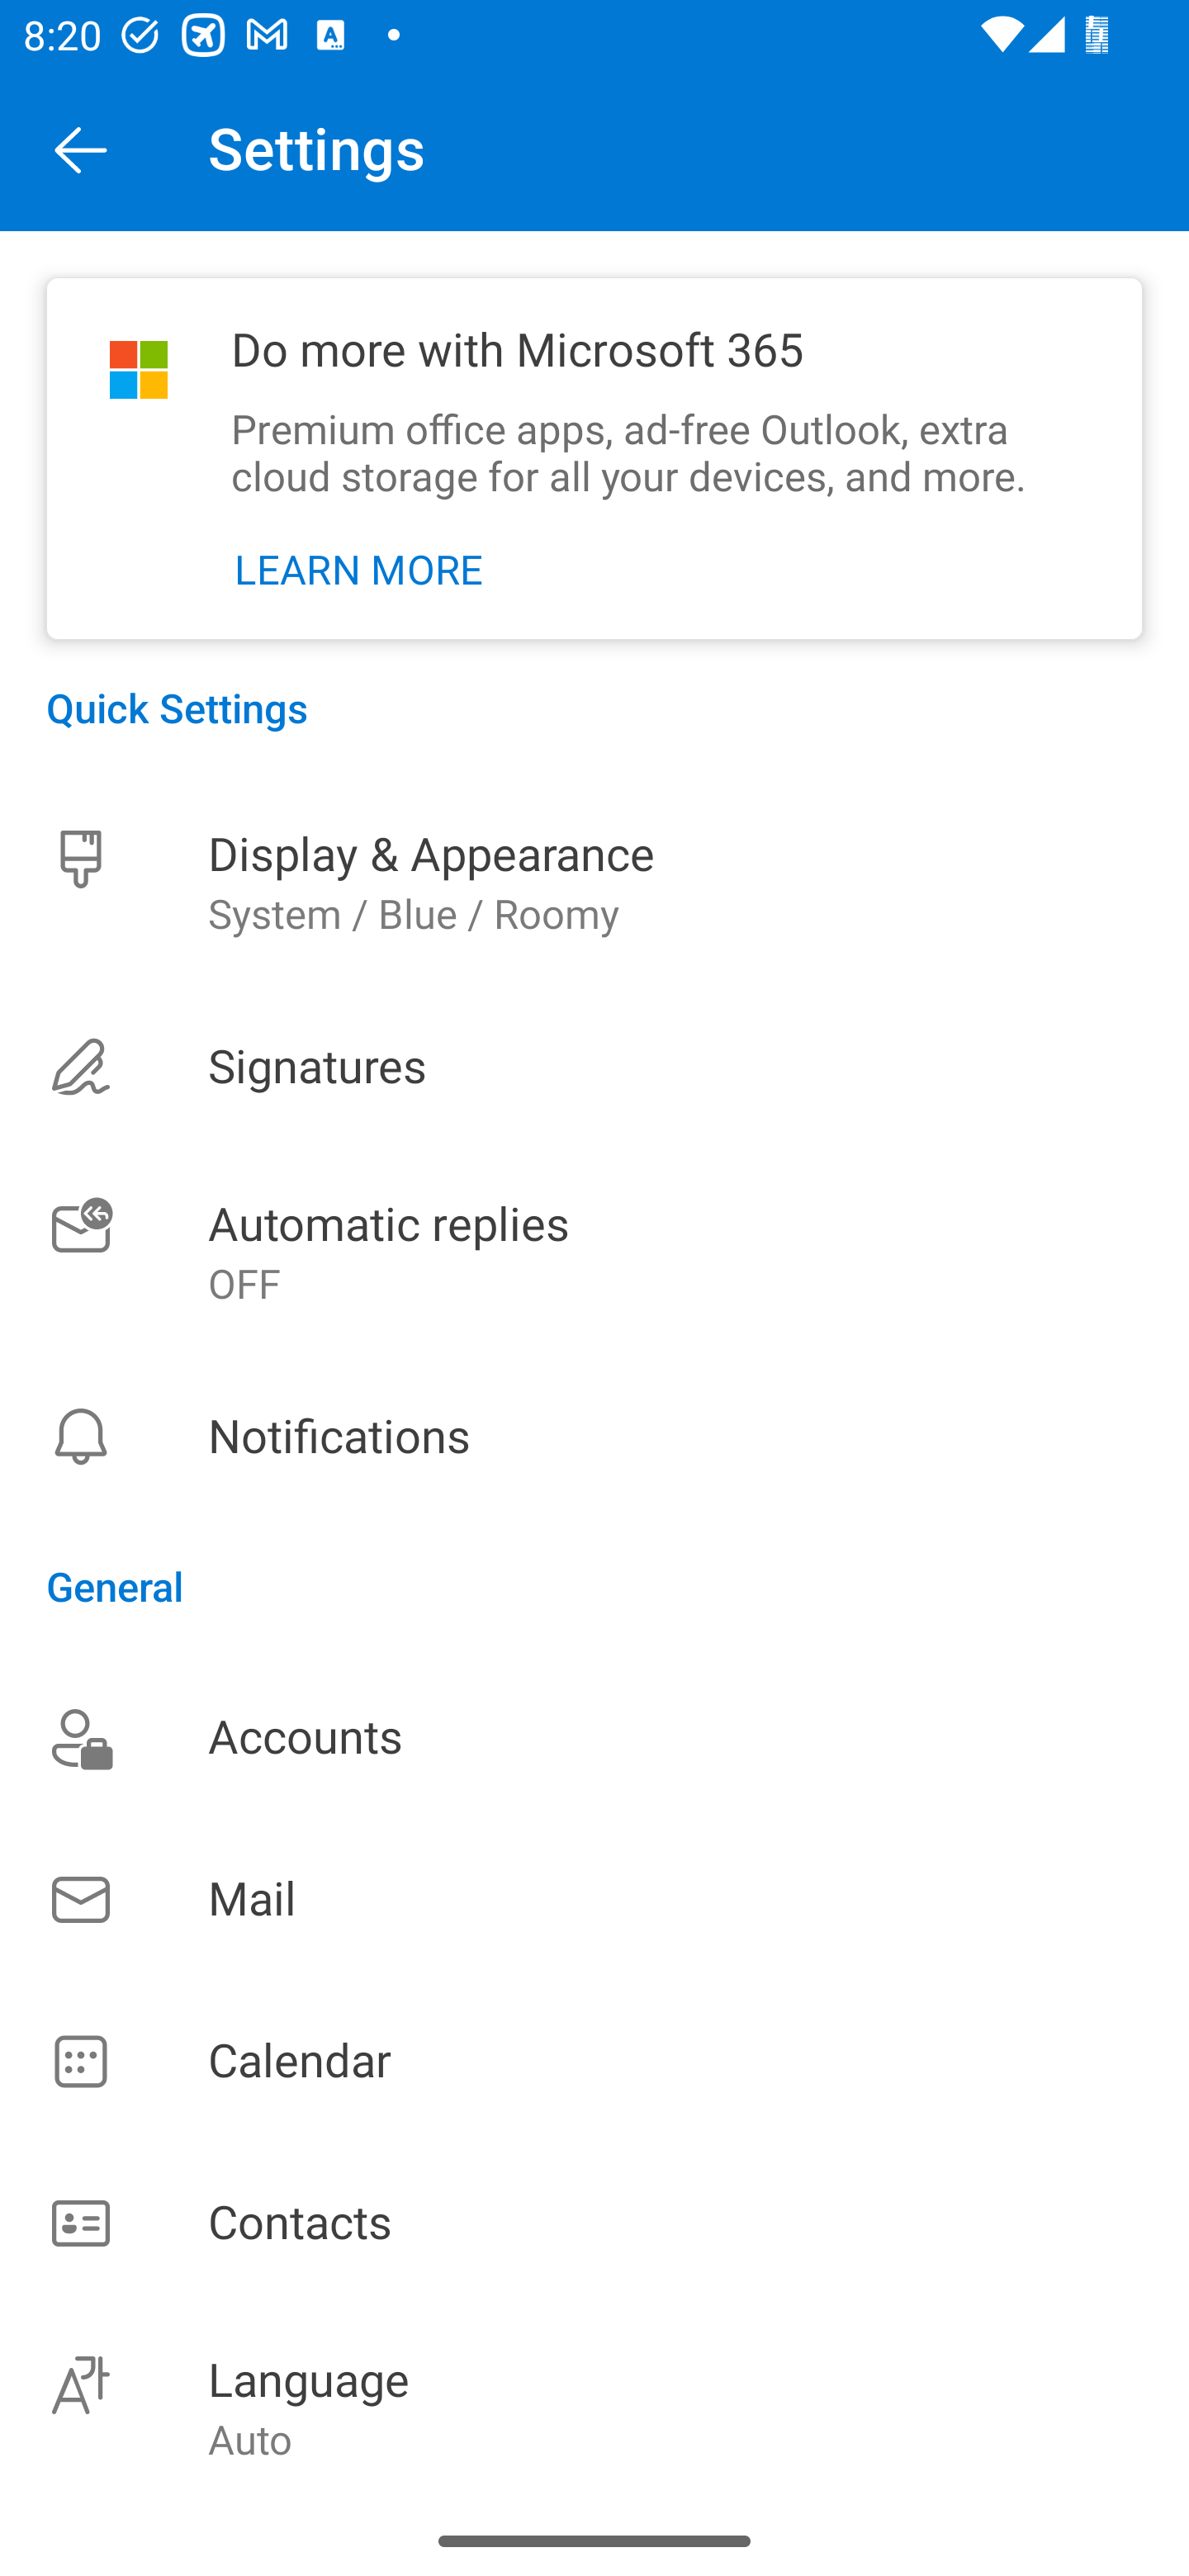 Image resolution: width=1189 pixels, height=2576 pixels. What do you see at coordinates (594, 2406) in the screenshot?
I see `Language Auto` at bounding box center [594, 2406].